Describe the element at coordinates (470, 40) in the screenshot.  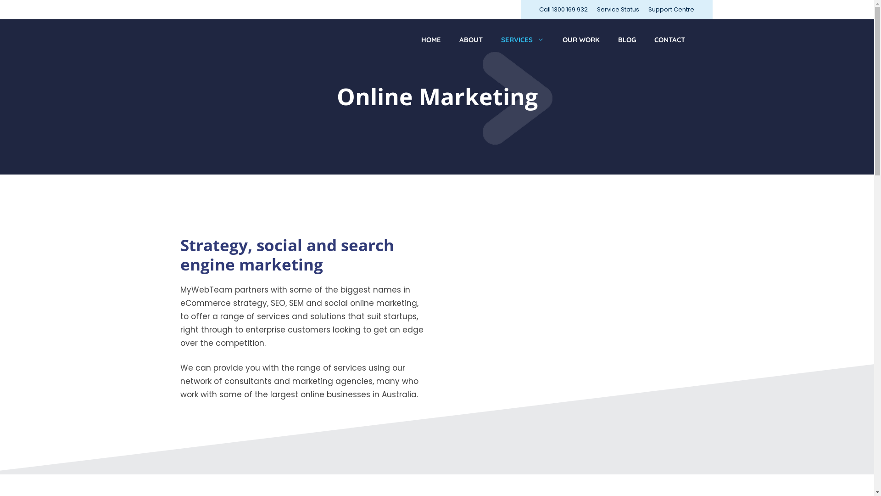
I see `ABOUT` at that location.